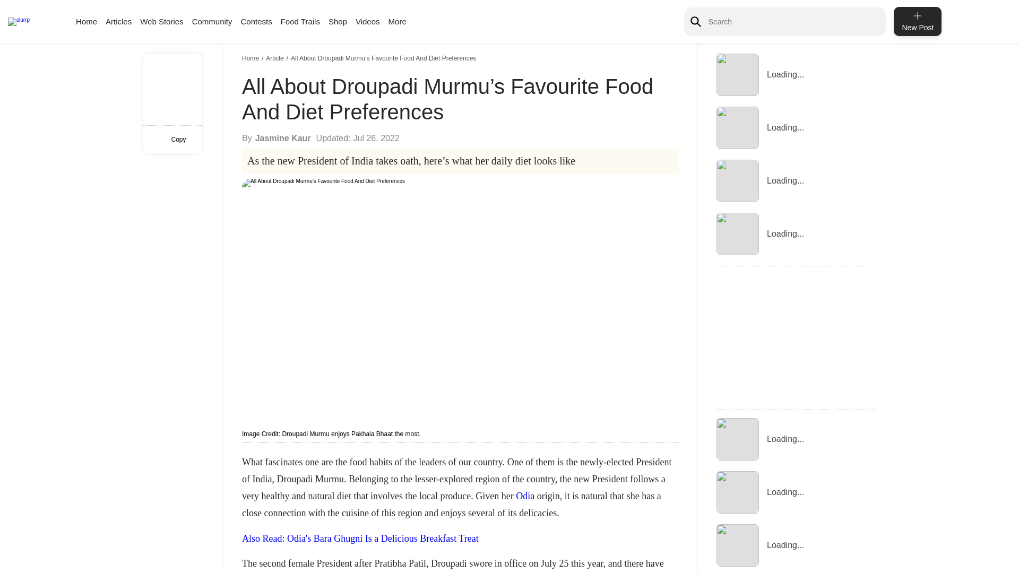 The height and width of the screenshot is (573, 1019). I want to click on New Post, so click(917, 21).